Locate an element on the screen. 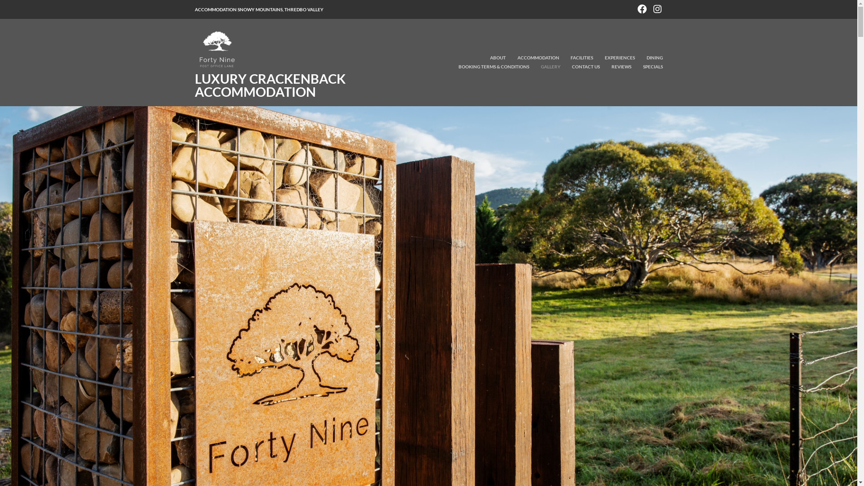 This screenshot has width=864, height=486. LUXURY CRACKENBACK ACCOMMODATION is located at coordinates (270, 85).